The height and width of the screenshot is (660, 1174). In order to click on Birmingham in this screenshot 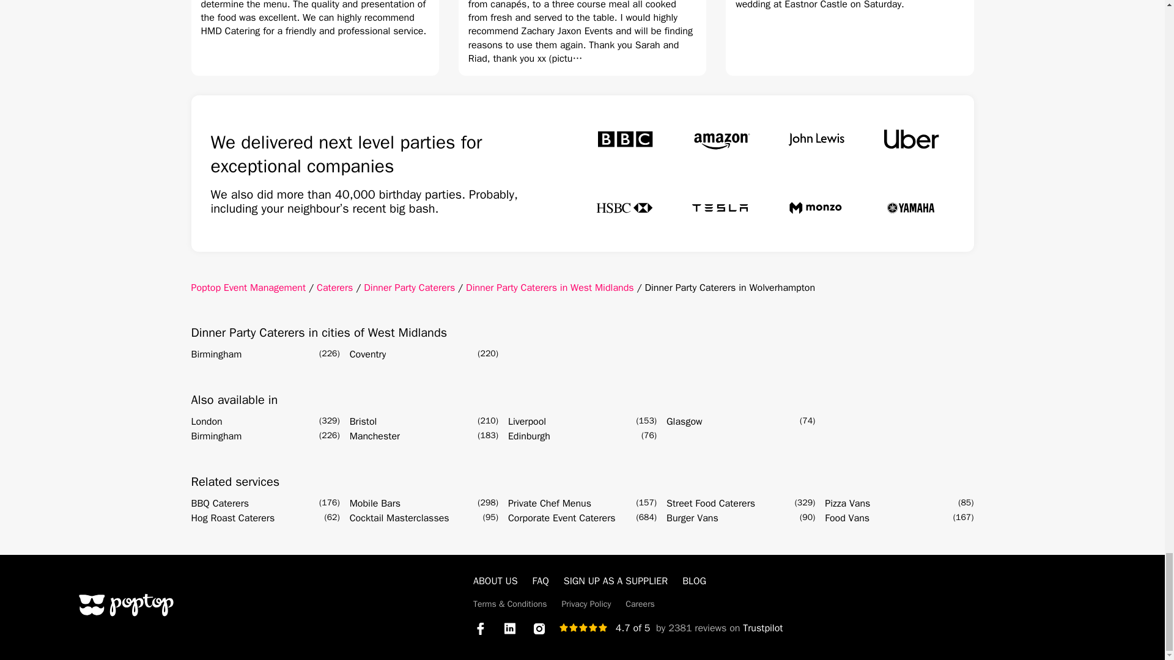, I will do `click(216, 436)`.